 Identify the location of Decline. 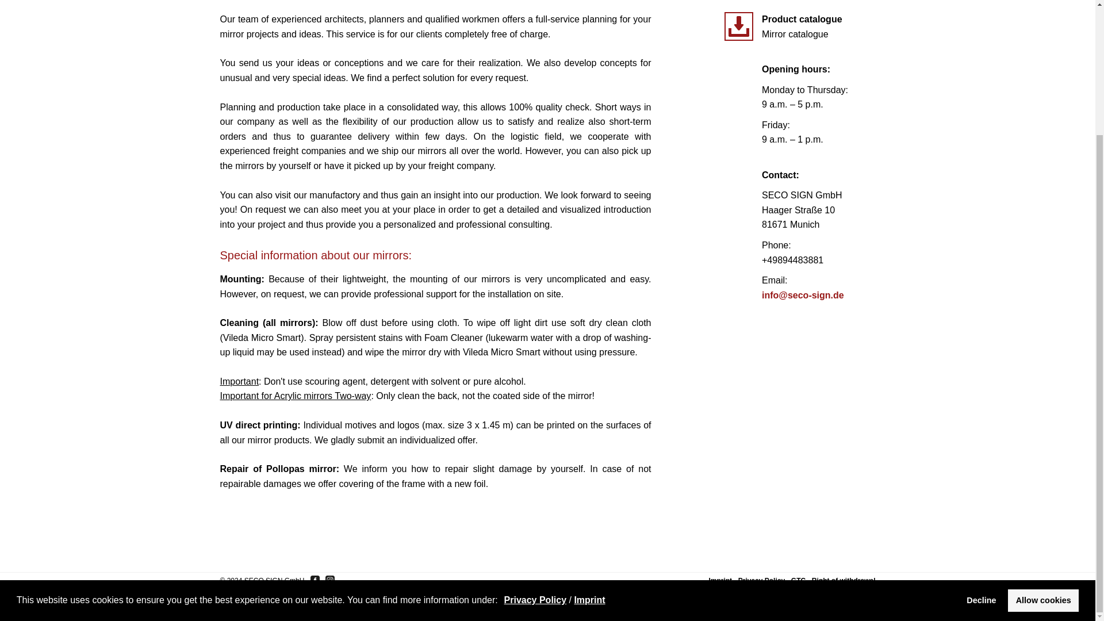
(981, 435).